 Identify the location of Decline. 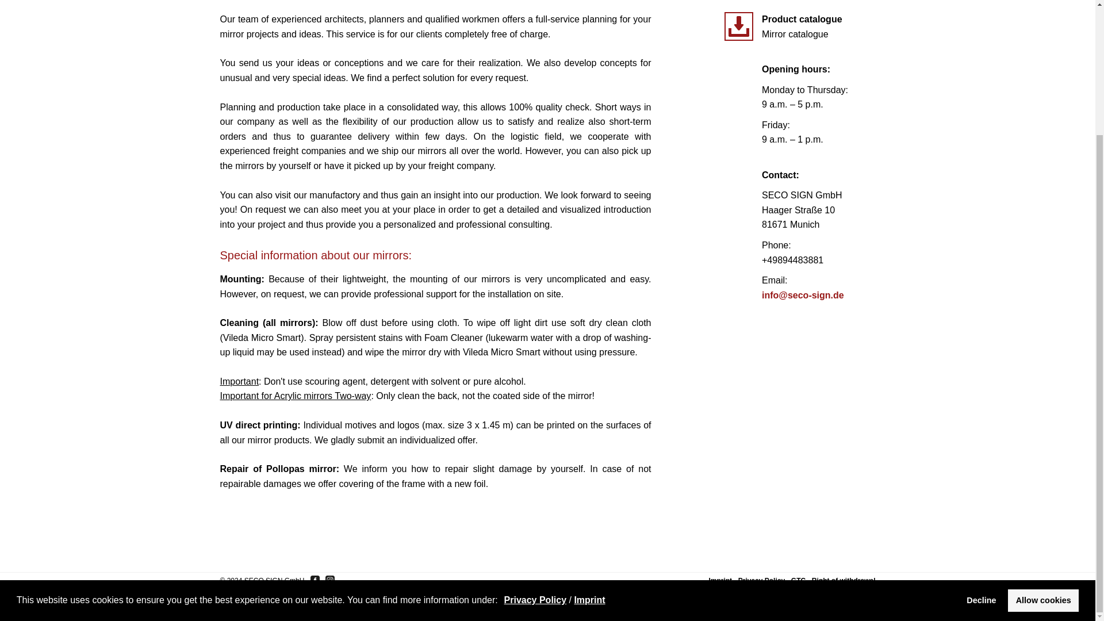
(981, 435).